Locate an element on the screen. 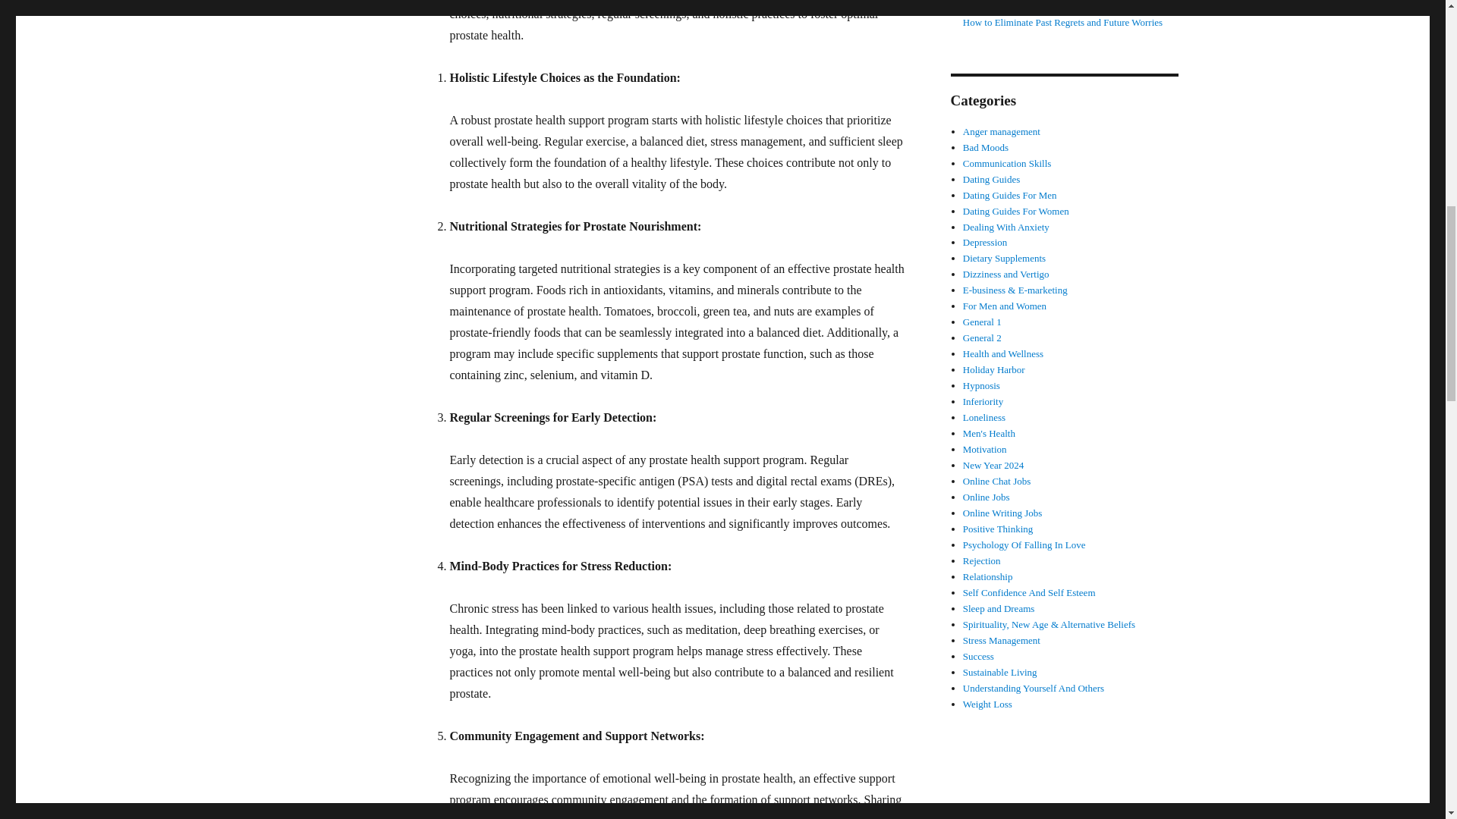 This screenshot has width=1457, height=819. Anger management is located at coordinates (1002, 132).